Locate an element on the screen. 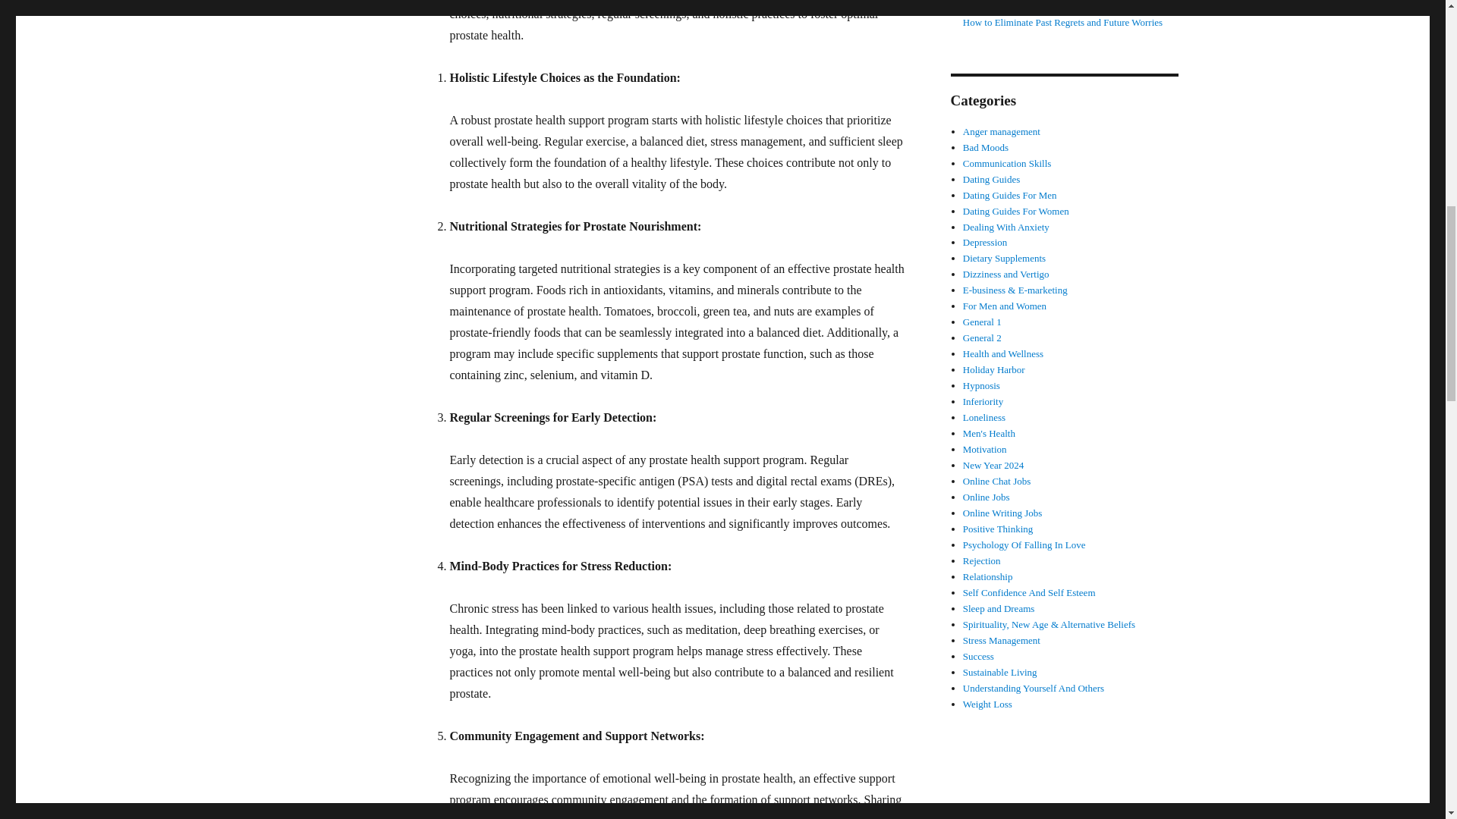 This screenshot has width=1457, height=819. Anger management is located at coordinates (1002, 132).